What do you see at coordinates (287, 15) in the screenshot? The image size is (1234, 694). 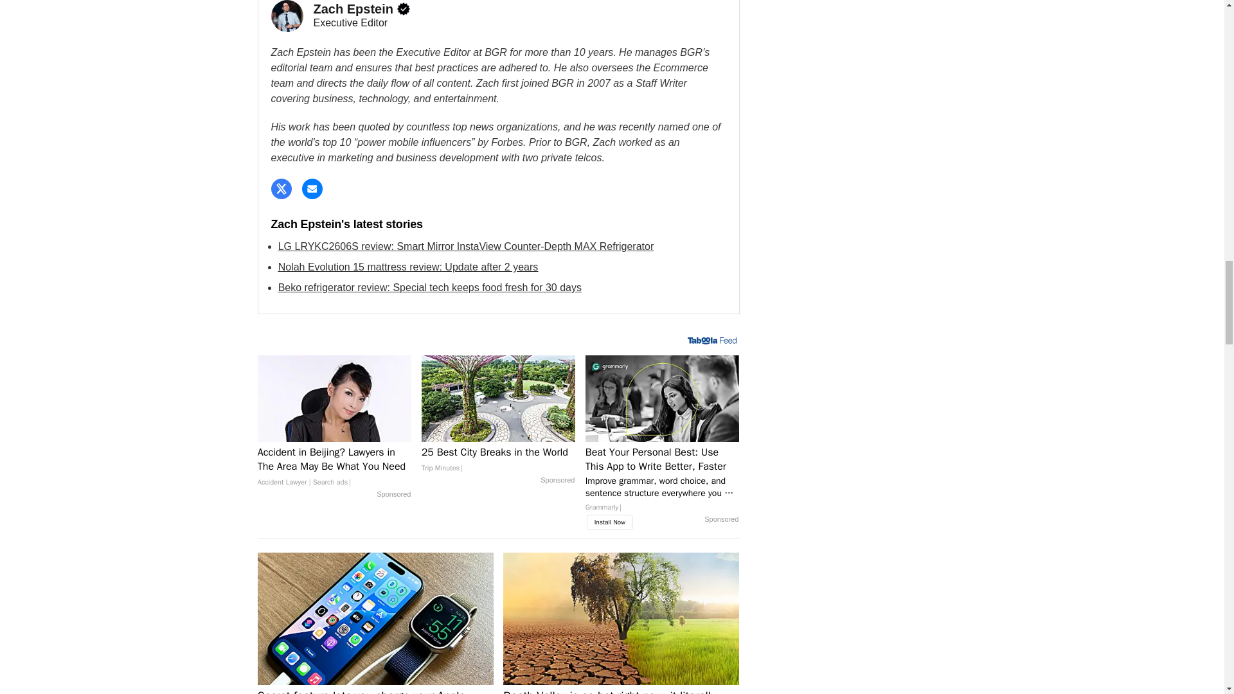 I see `Zach Epstein` at bounding box center [287, 15].